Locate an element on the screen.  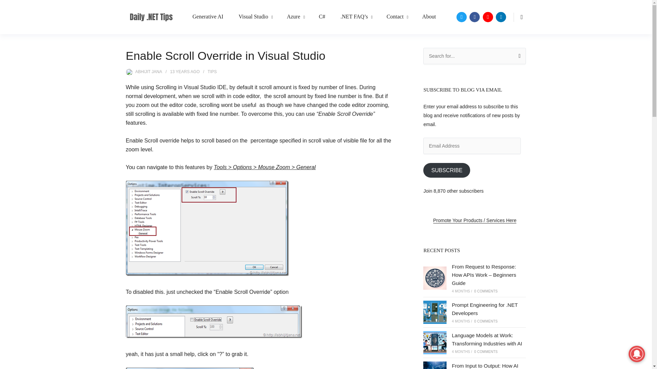
image is located at coordinates (214, 322).